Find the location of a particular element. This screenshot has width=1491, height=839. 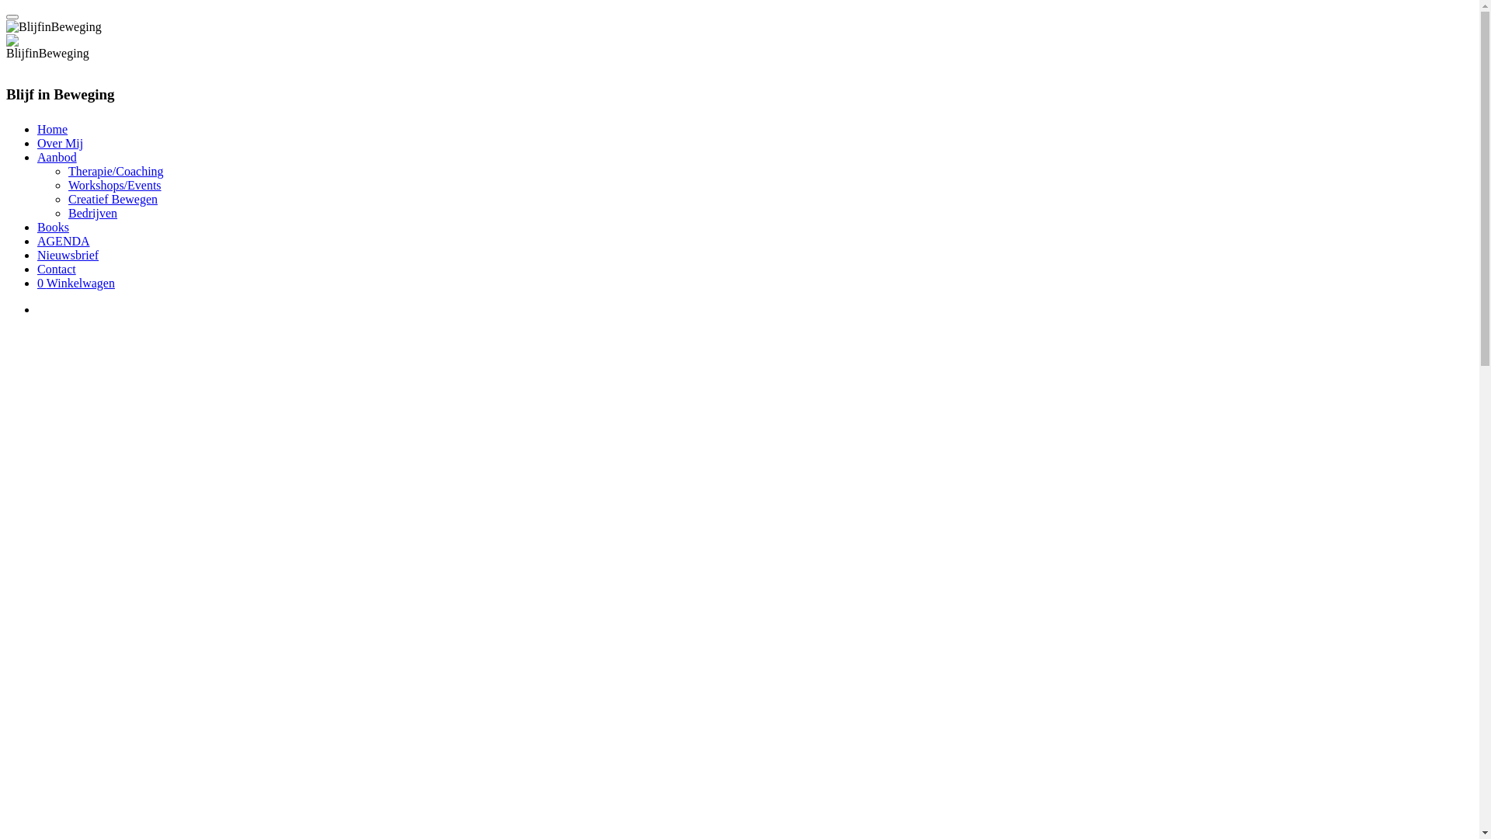

BlijfinBeweging is located at coordinates (54, 27).